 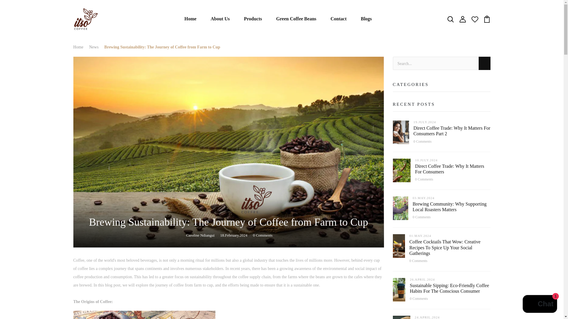 I want to click on Back to the frontpage, so click(x=80, y=47).